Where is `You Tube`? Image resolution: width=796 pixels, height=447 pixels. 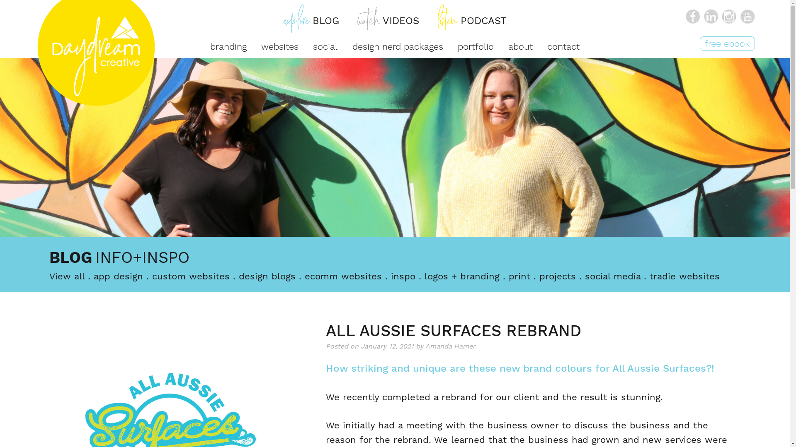 You Tube is located at coordinates (747, 17).